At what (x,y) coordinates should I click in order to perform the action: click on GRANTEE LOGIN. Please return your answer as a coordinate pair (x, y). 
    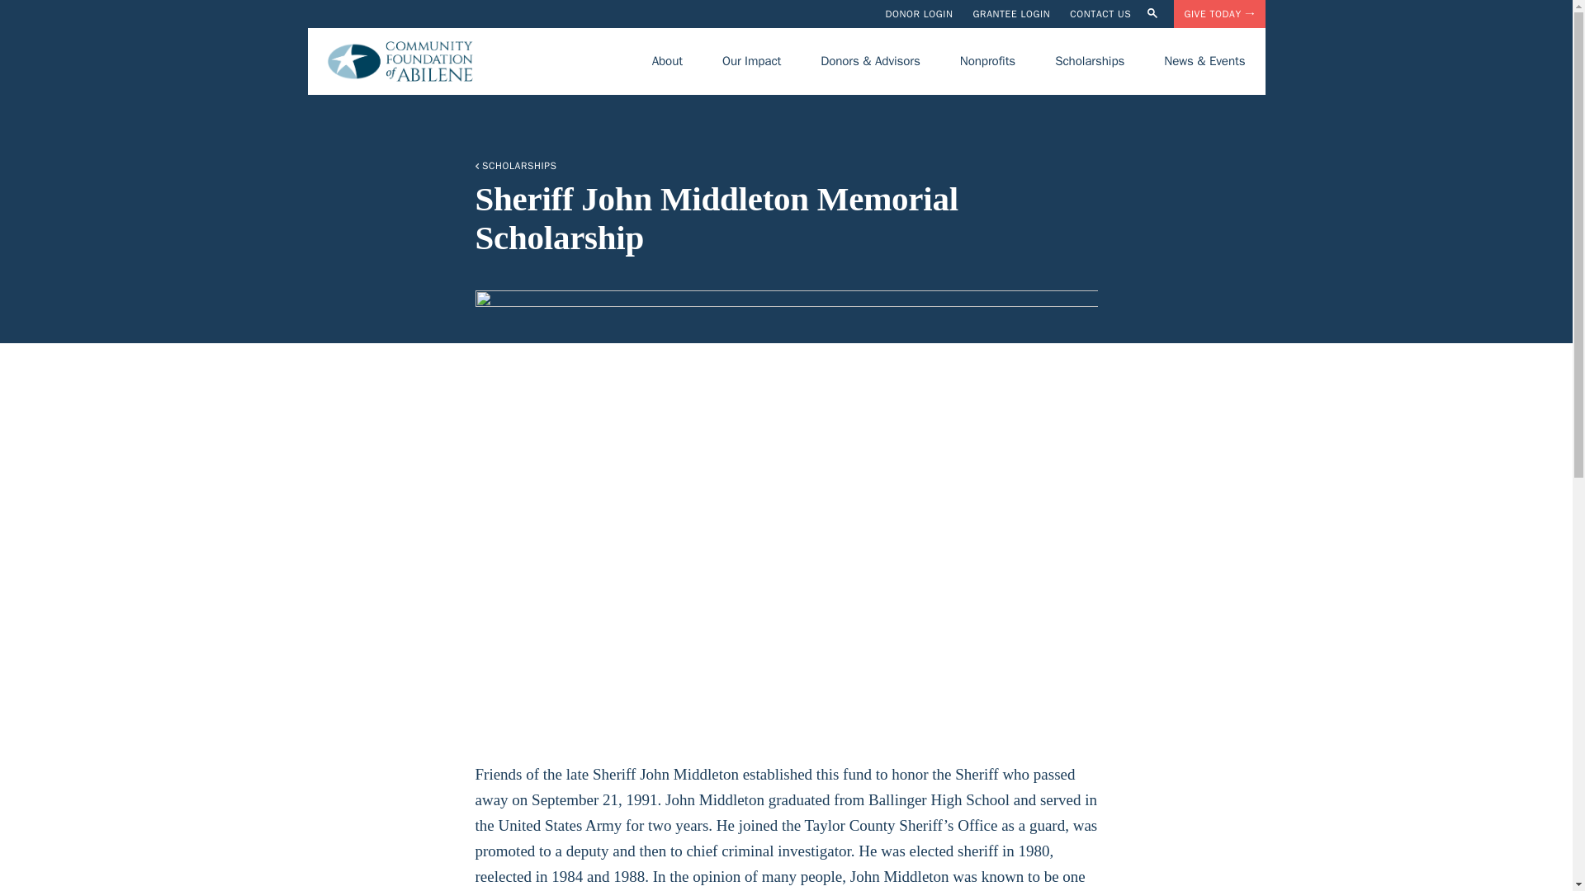
    Looking at the image, I should click on (1011, 13).